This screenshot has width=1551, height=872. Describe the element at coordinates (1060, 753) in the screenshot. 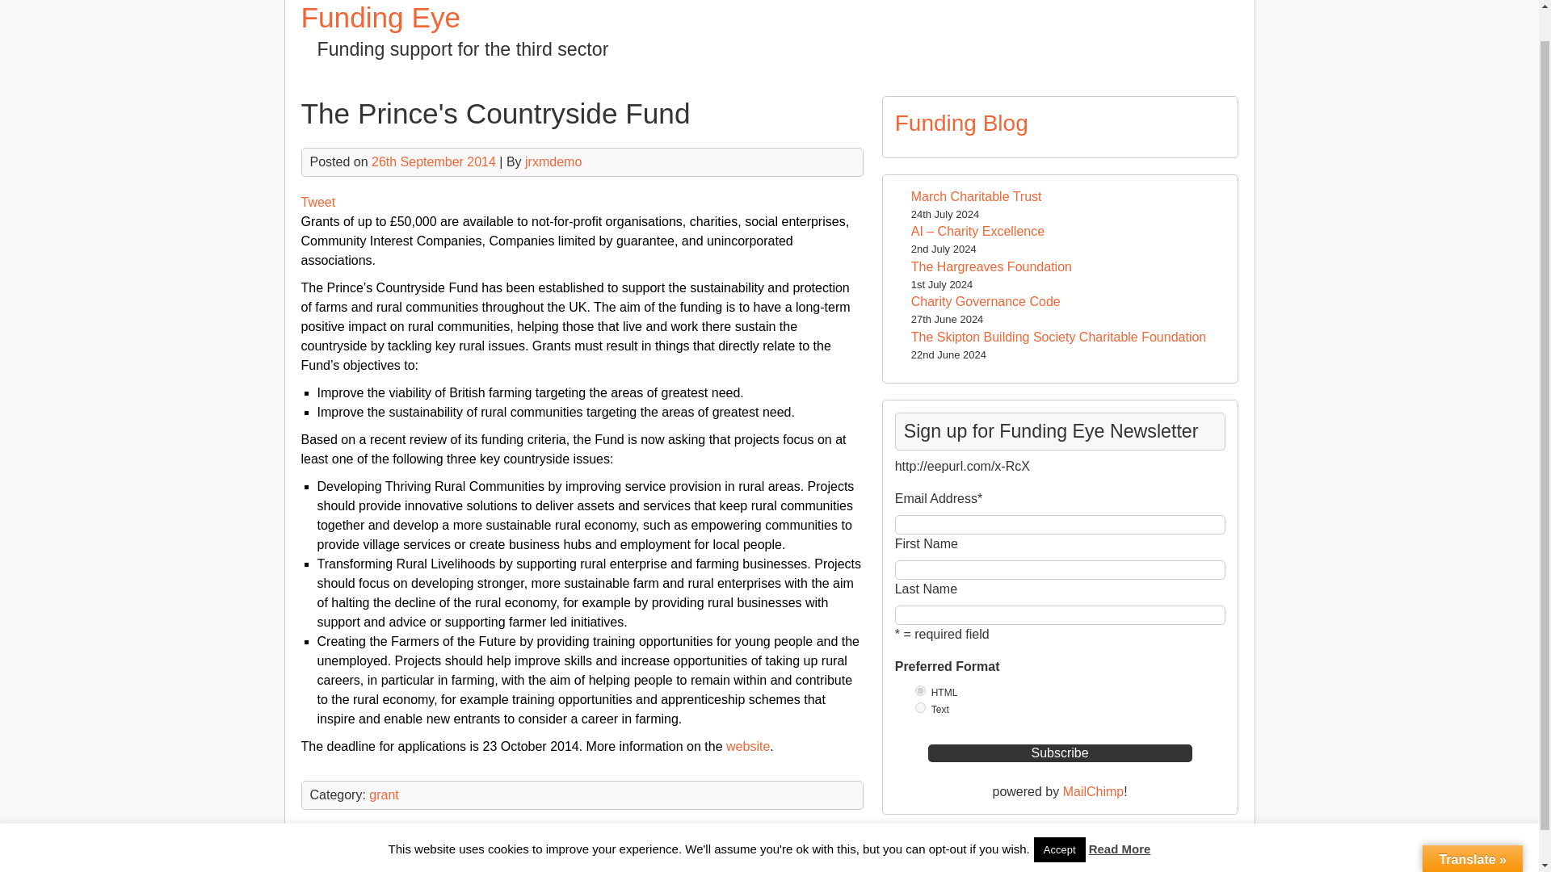

I see `Subscribe` at that location.